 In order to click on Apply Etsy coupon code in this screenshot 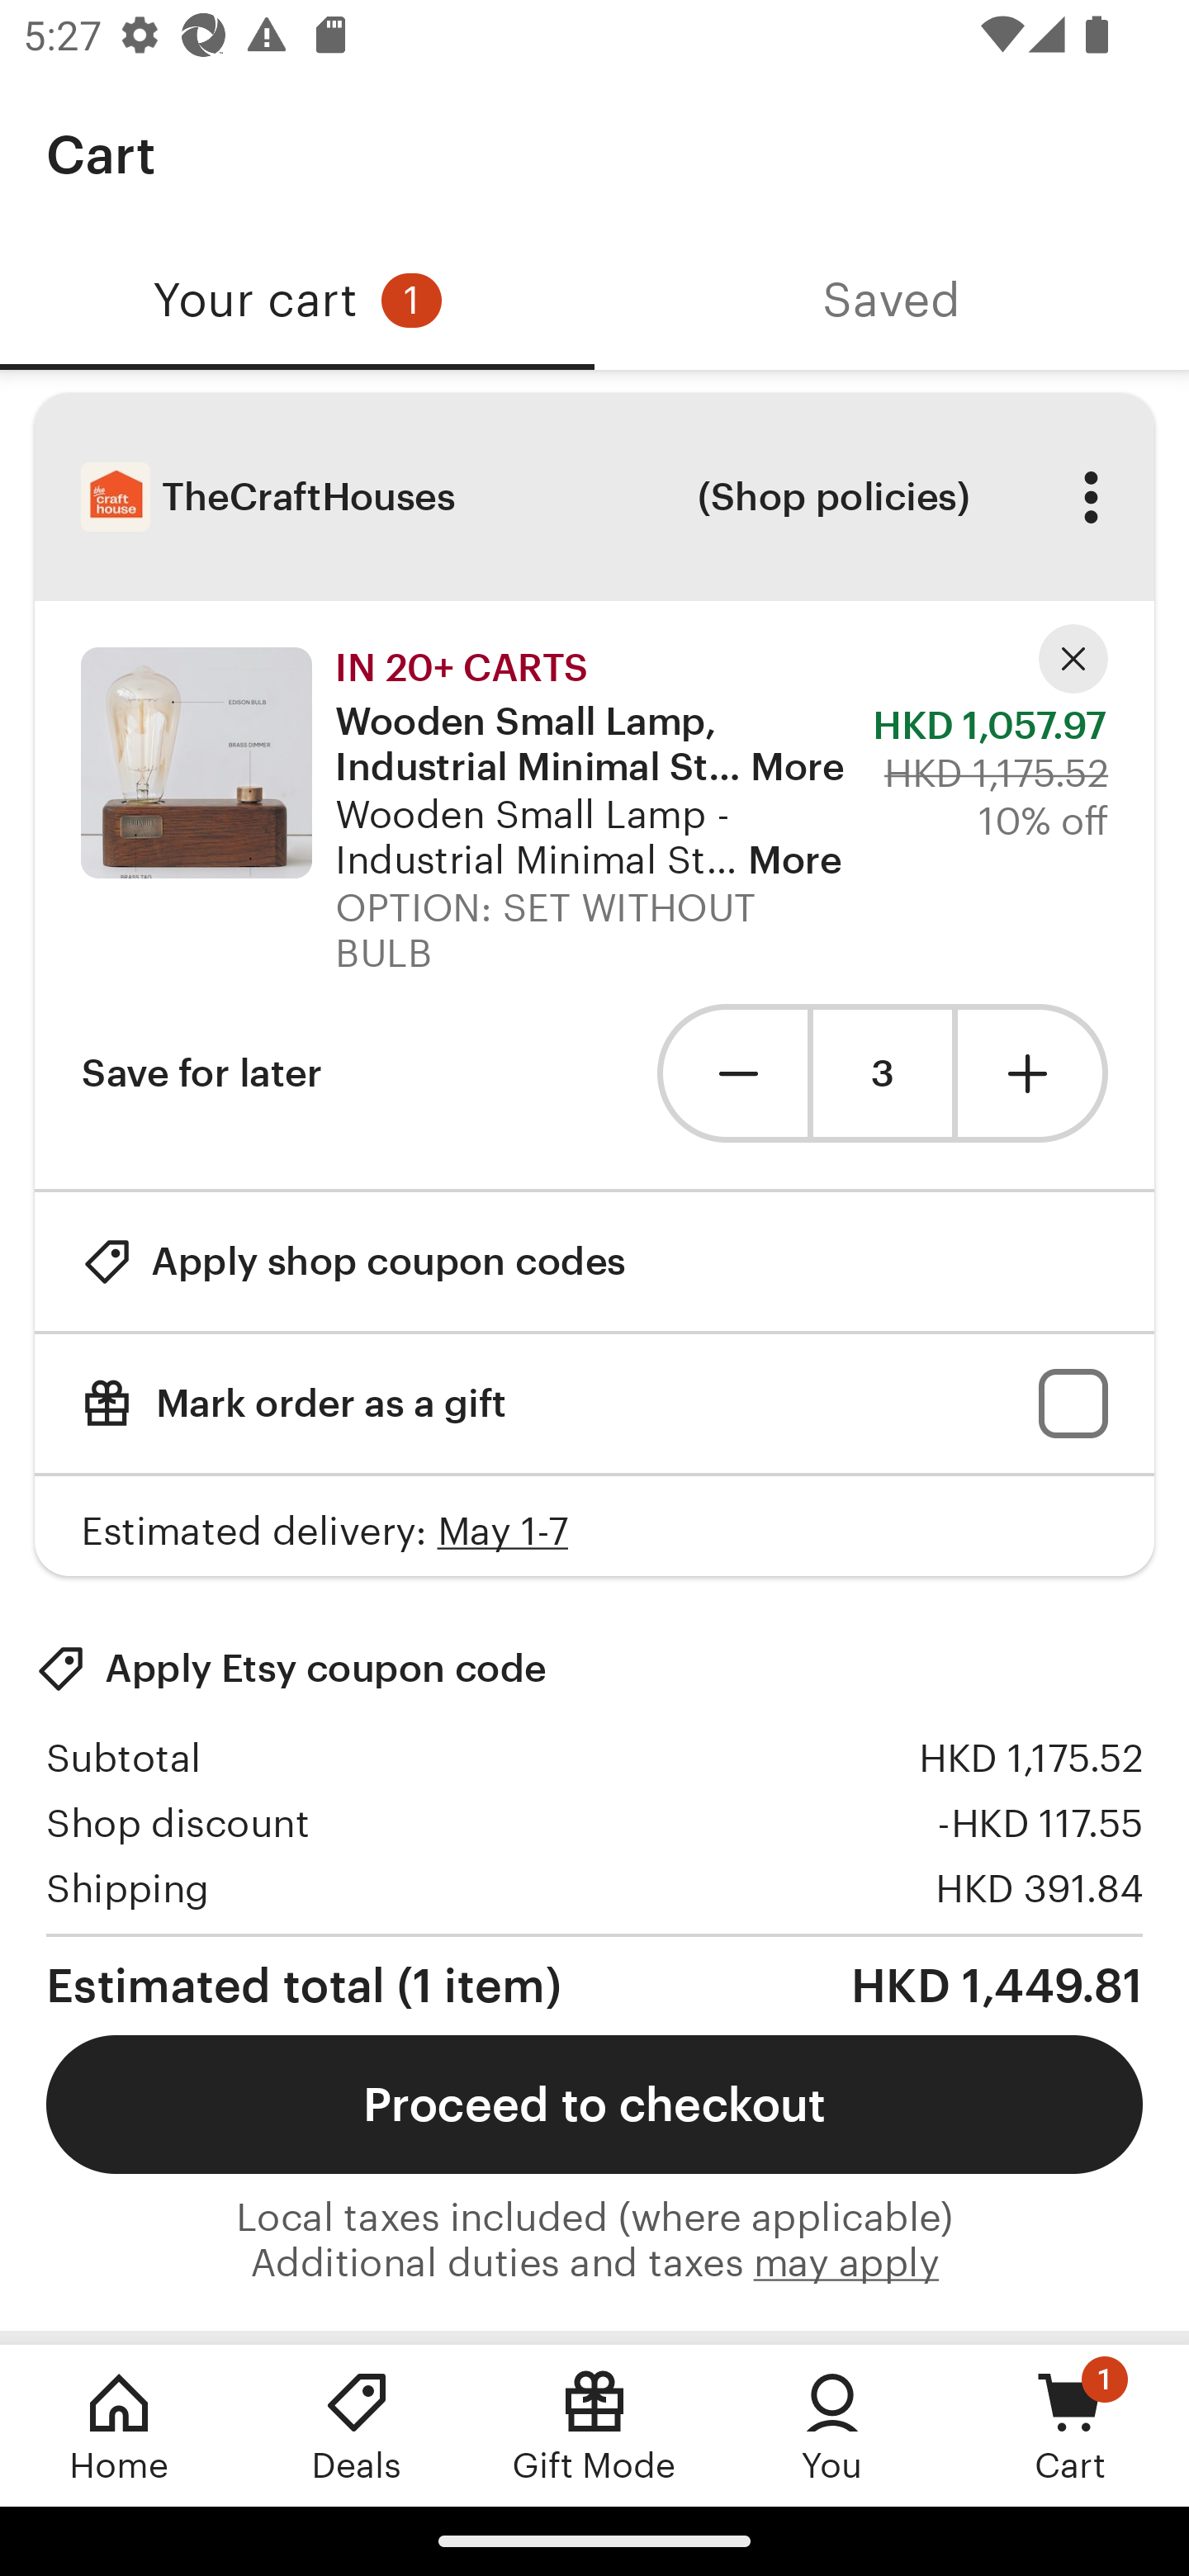, I will do `click(291, 1669)`.